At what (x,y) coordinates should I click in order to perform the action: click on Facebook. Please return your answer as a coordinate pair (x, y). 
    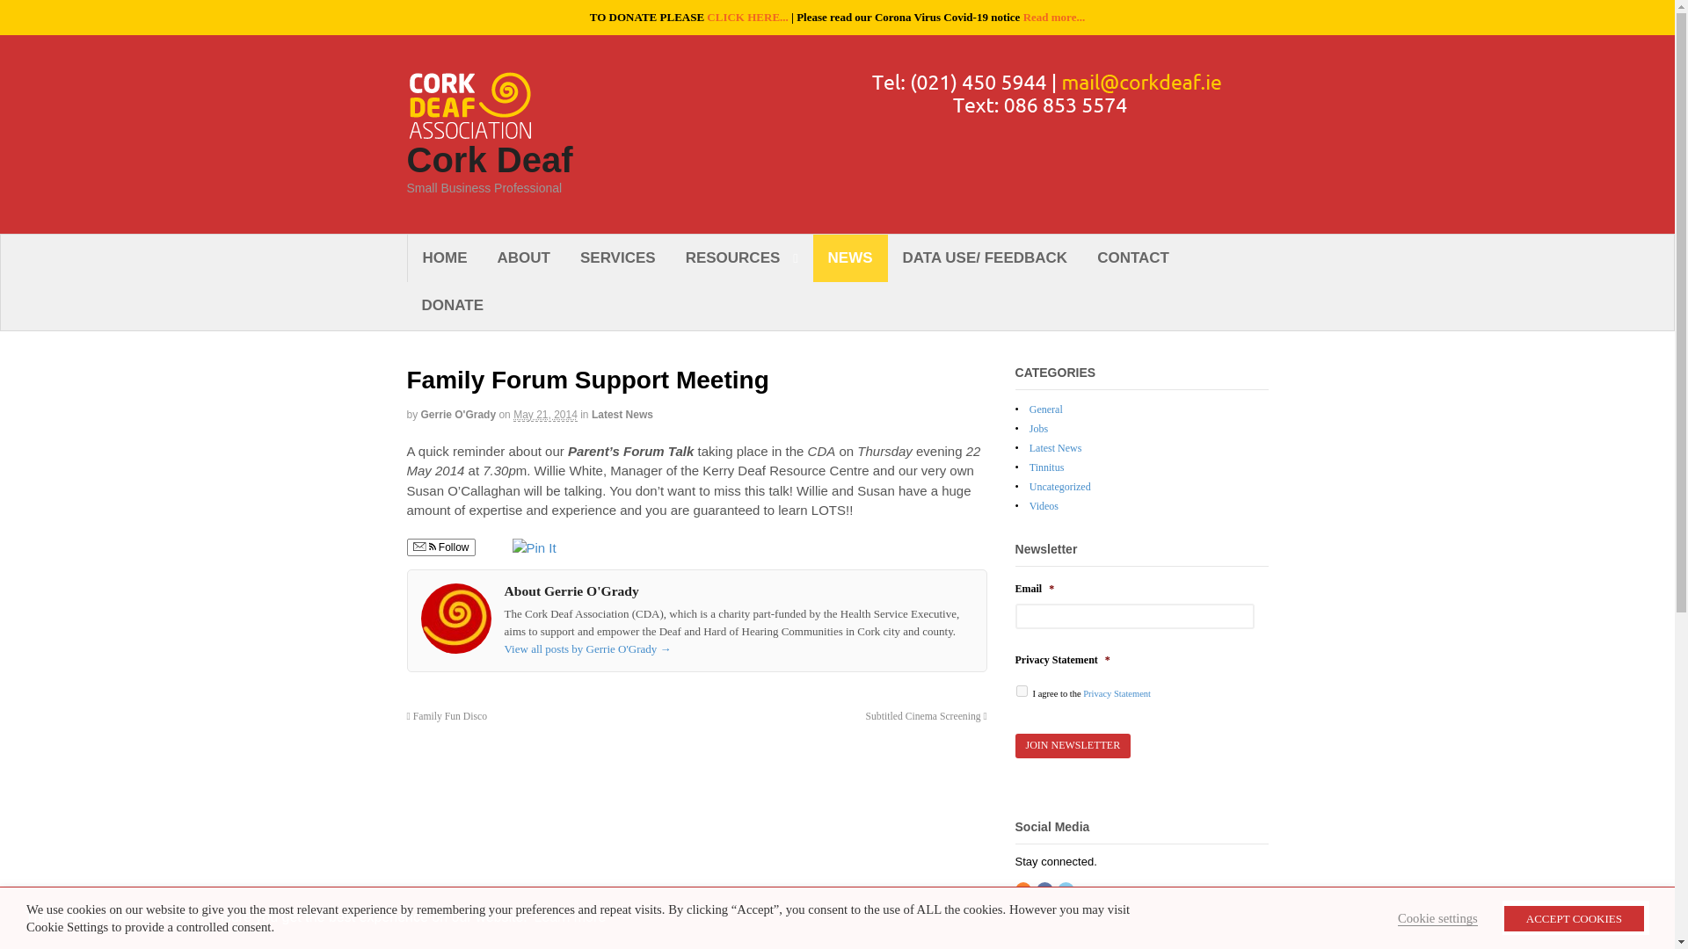
    Looking at the image, I should click on (1045, 894).